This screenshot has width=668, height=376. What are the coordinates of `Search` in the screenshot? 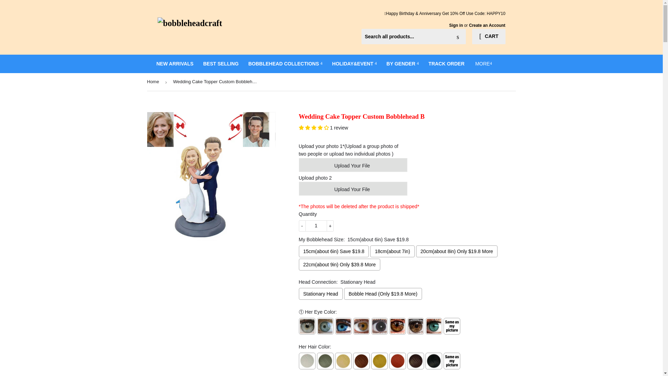 It's located at (458, 37).